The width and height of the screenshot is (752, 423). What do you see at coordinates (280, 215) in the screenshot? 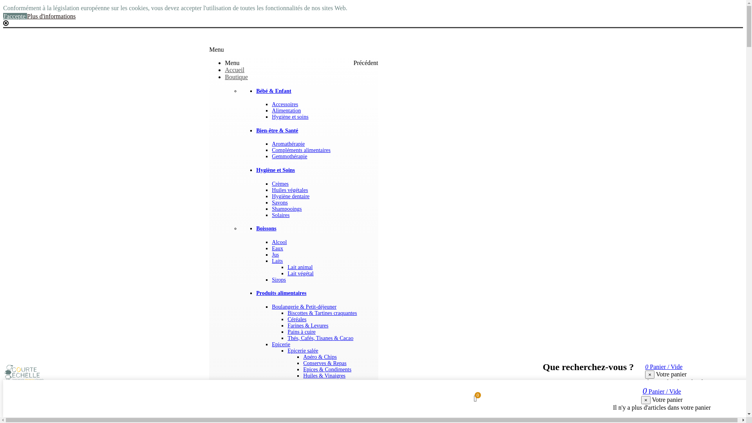
I see `Solaires` at bounding box center [280, 215].